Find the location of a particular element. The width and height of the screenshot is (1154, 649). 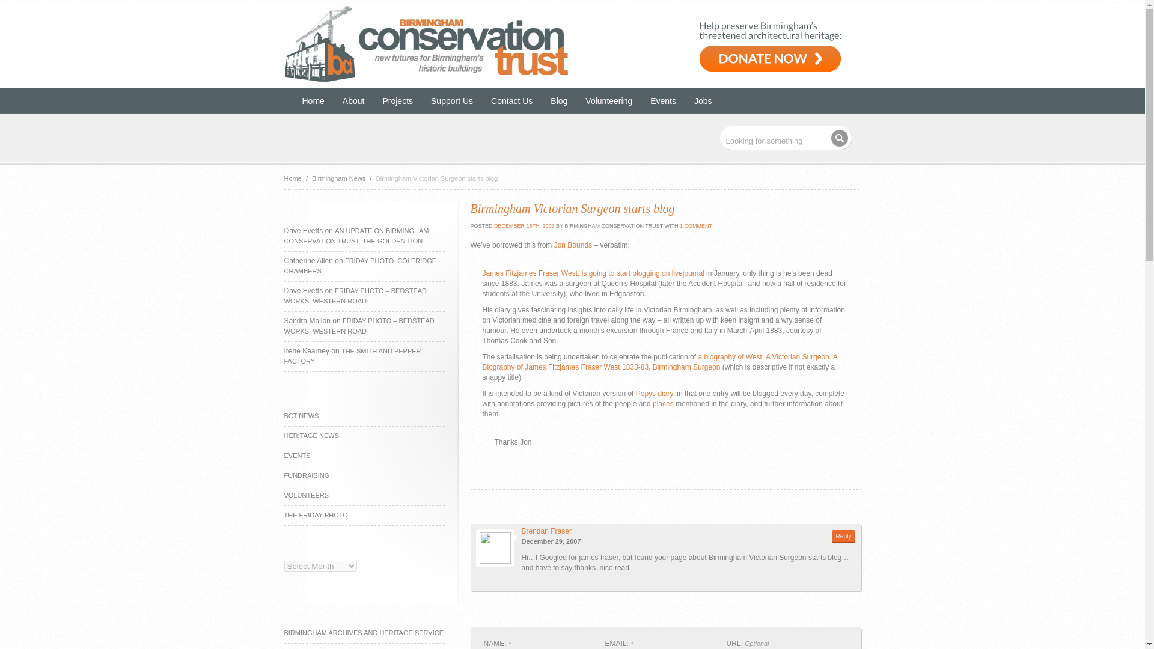

Blog is located at coordinates (559, 103).